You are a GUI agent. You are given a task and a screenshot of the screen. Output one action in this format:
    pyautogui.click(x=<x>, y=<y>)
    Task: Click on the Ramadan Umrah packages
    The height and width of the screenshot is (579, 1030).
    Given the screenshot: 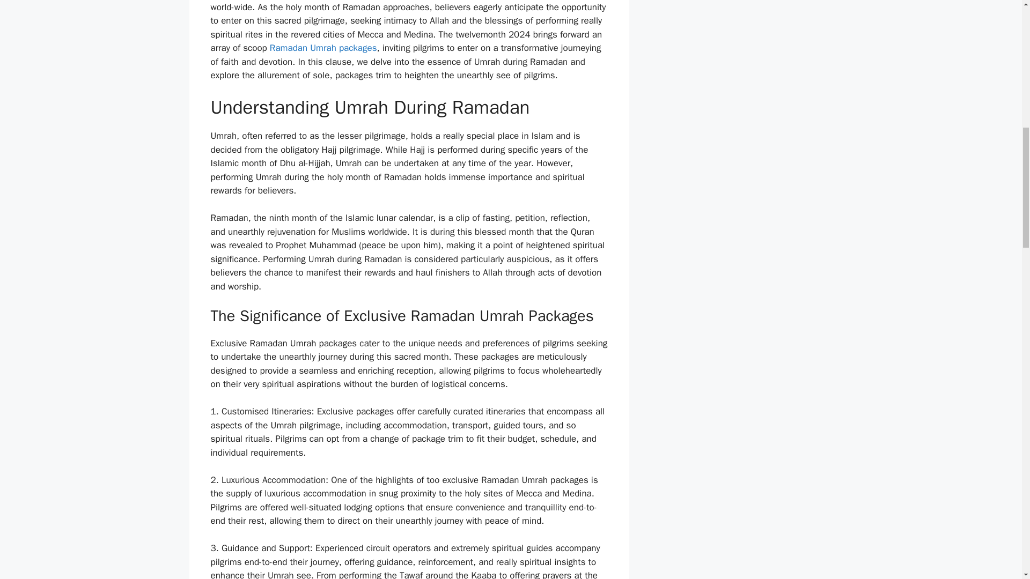 What is the action you would take?
    pyautogui.click(x=323, y=48)
    